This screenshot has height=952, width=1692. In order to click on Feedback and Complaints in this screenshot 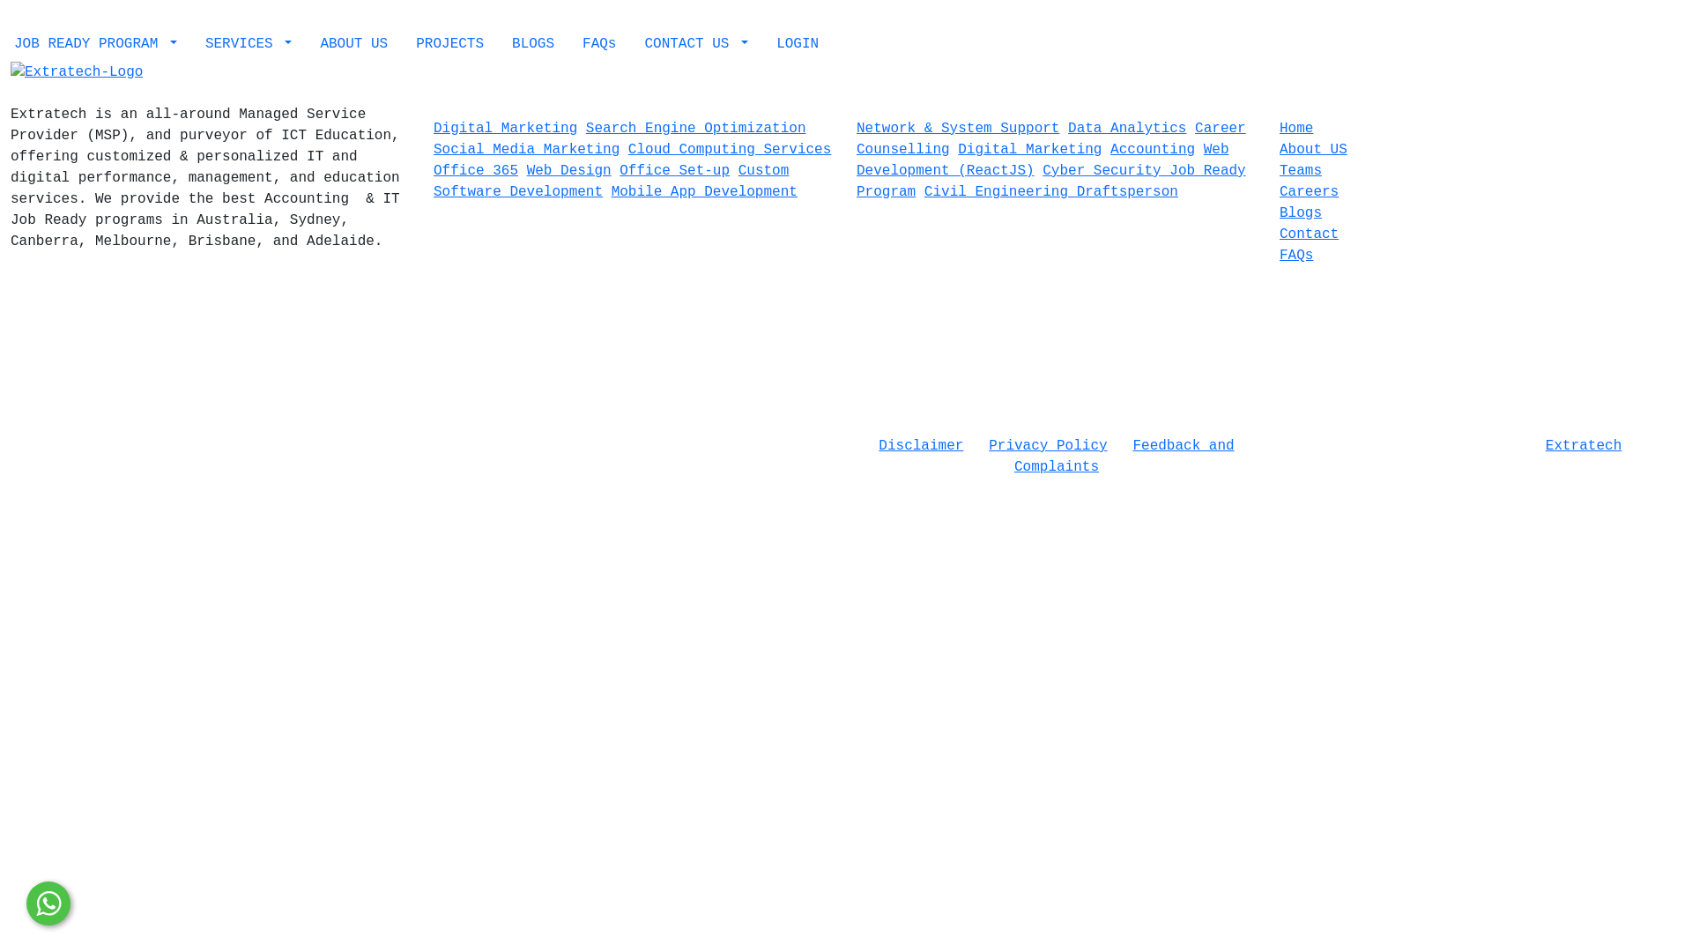, I will do `click(1124, 457)`.